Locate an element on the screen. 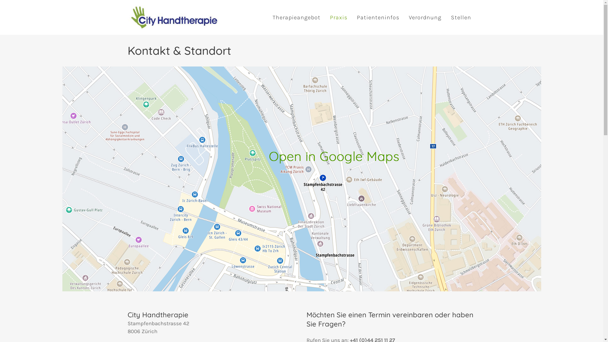  Verordnung is located at coordinates (425, 17).